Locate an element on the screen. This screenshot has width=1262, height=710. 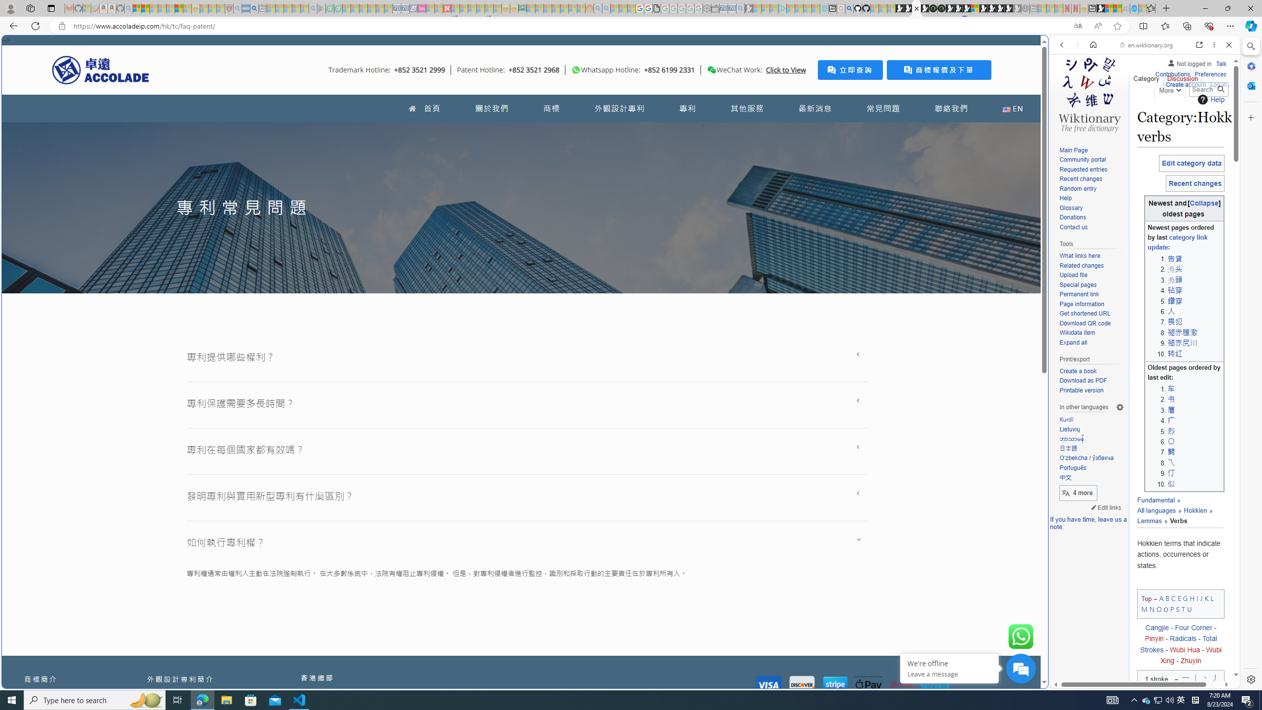
More is located at coordinates (1169, 88).